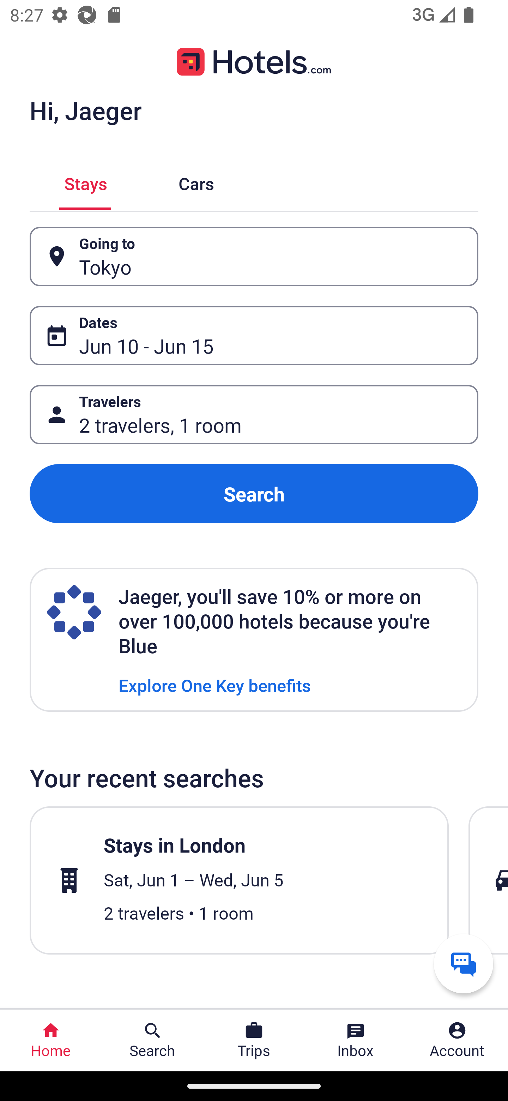  Describe the element at coordinates (457, 1040) in the screenshot. I see `Account Profile. Button` at that location.